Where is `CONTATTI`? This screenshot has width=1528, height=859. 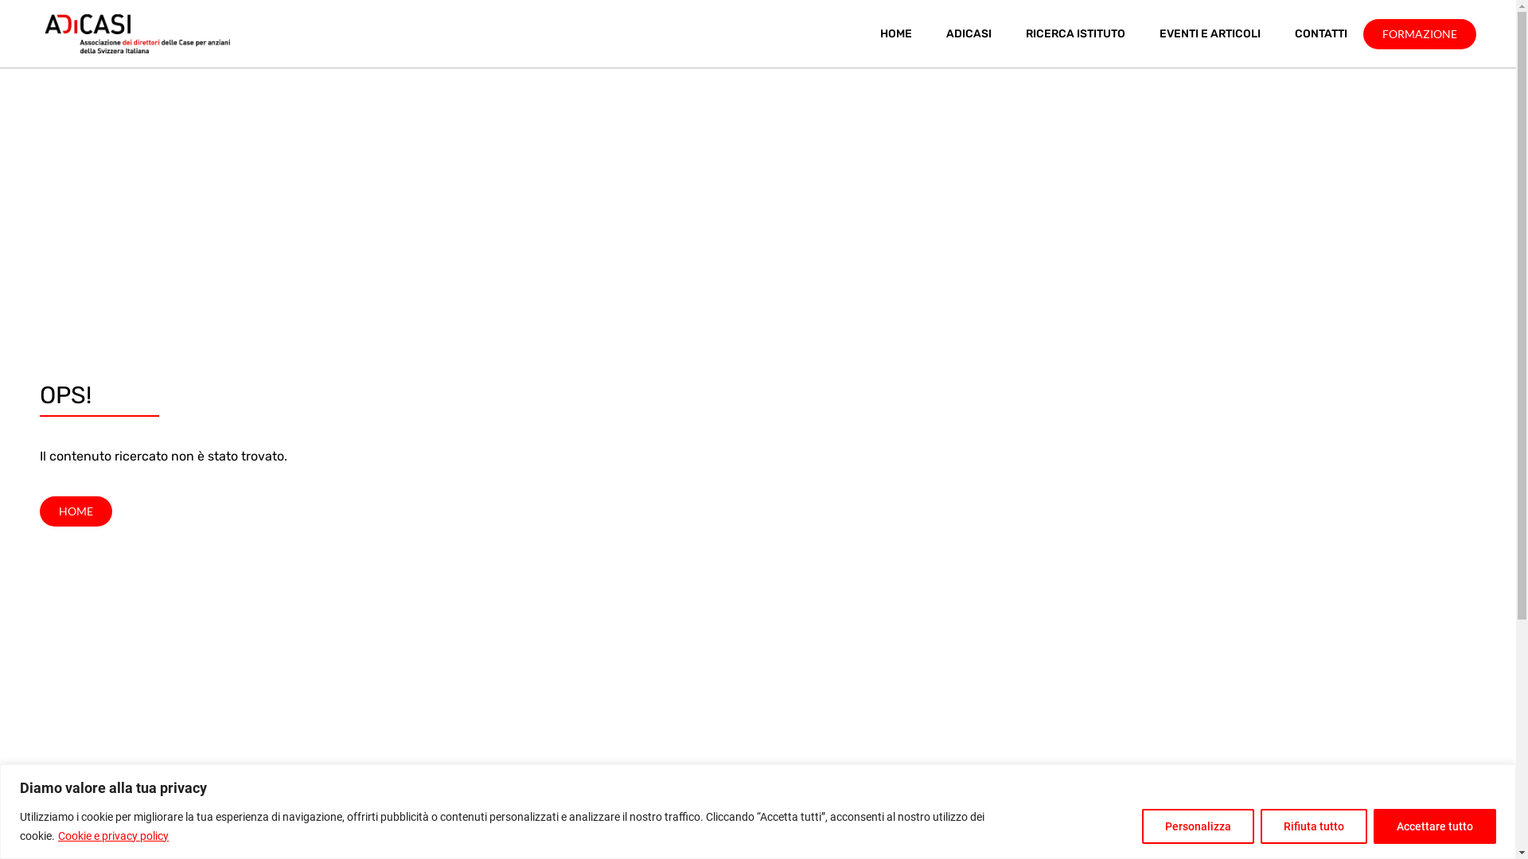 CONTATTI is located at coordinates (1321, 34).